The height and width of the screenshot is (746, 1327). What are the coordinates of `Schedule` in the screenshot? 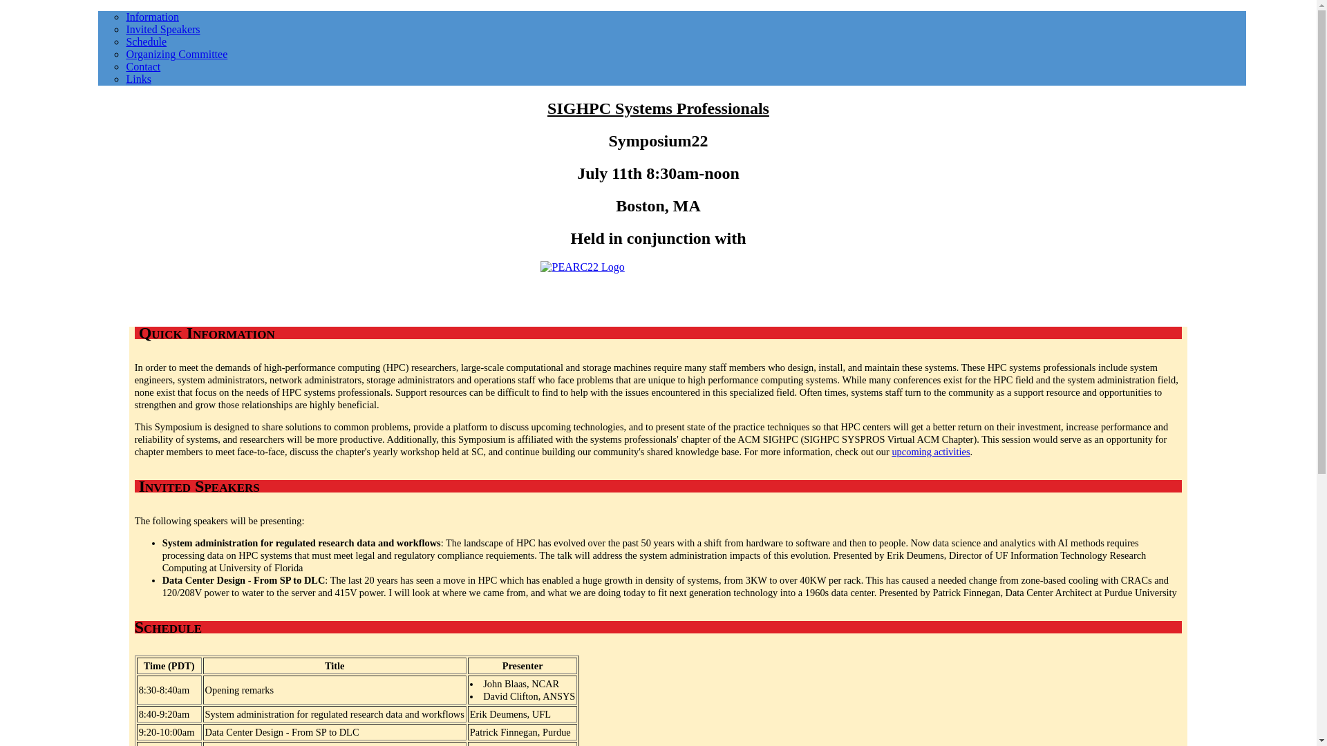 It's located at (147, 41).